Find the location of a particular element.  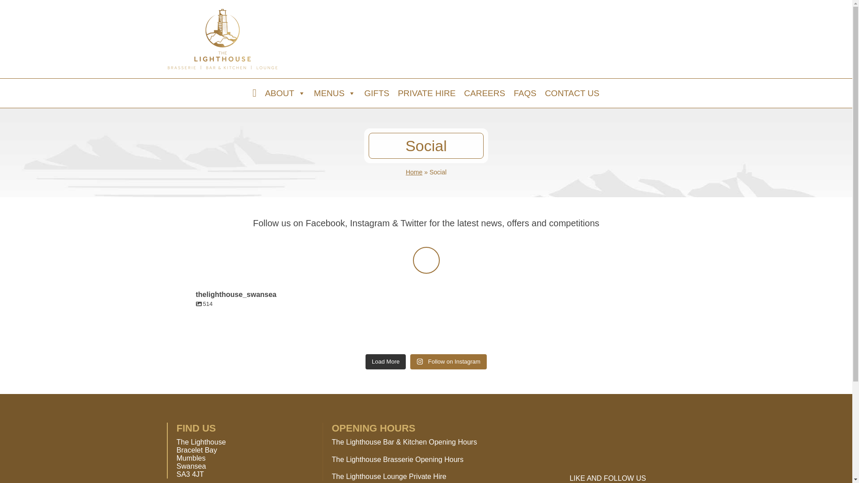

MENUS is located at coordinates (335, 93).